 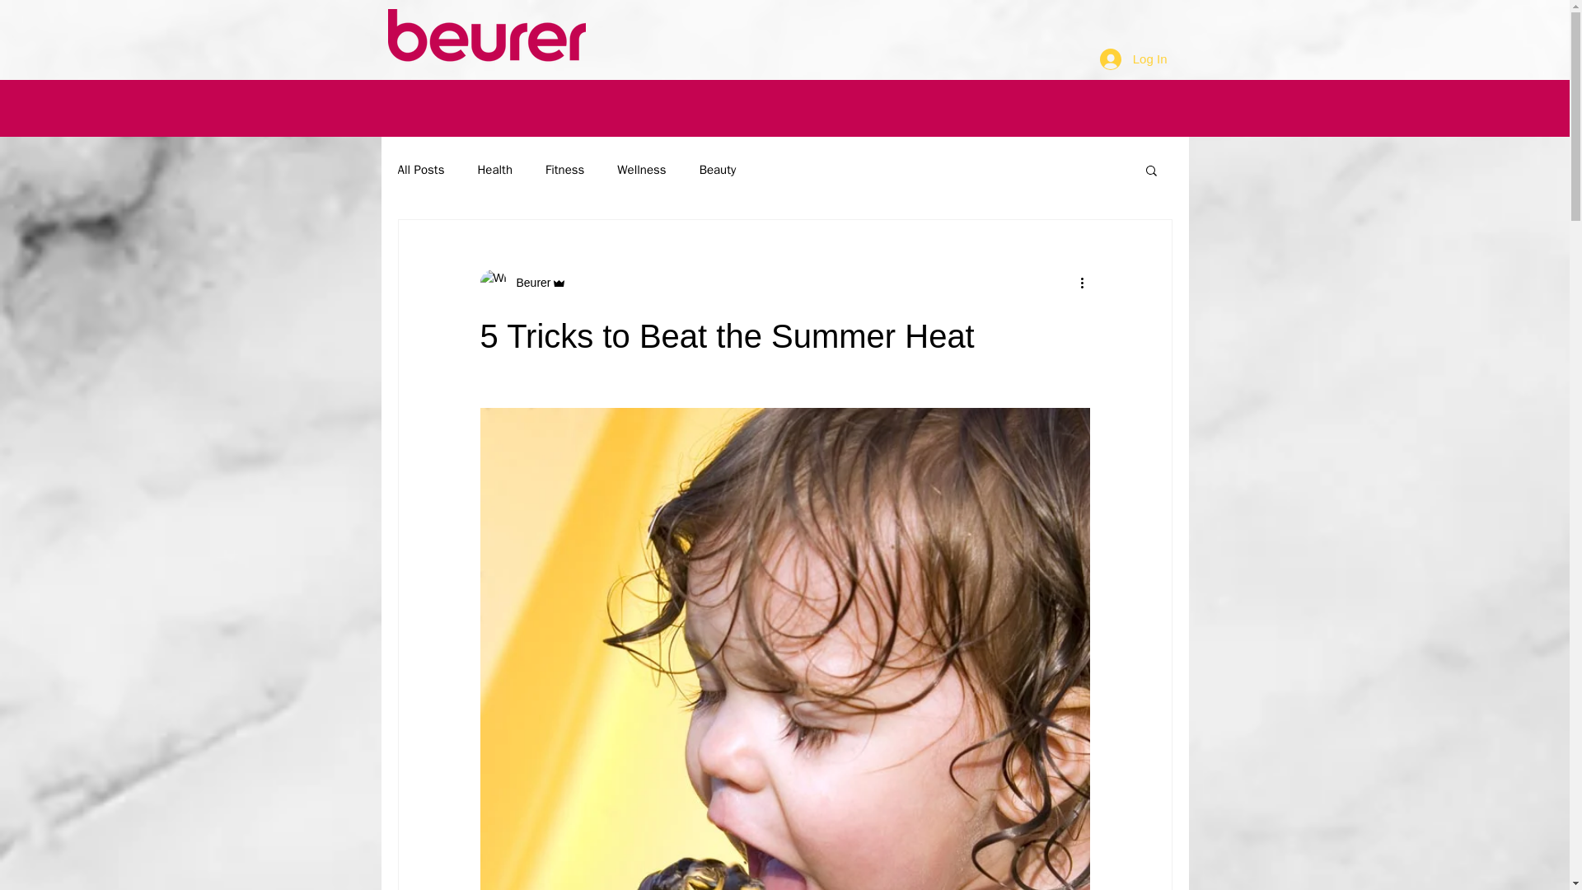 I want to click on Beauty, so click(x=718, y=168).